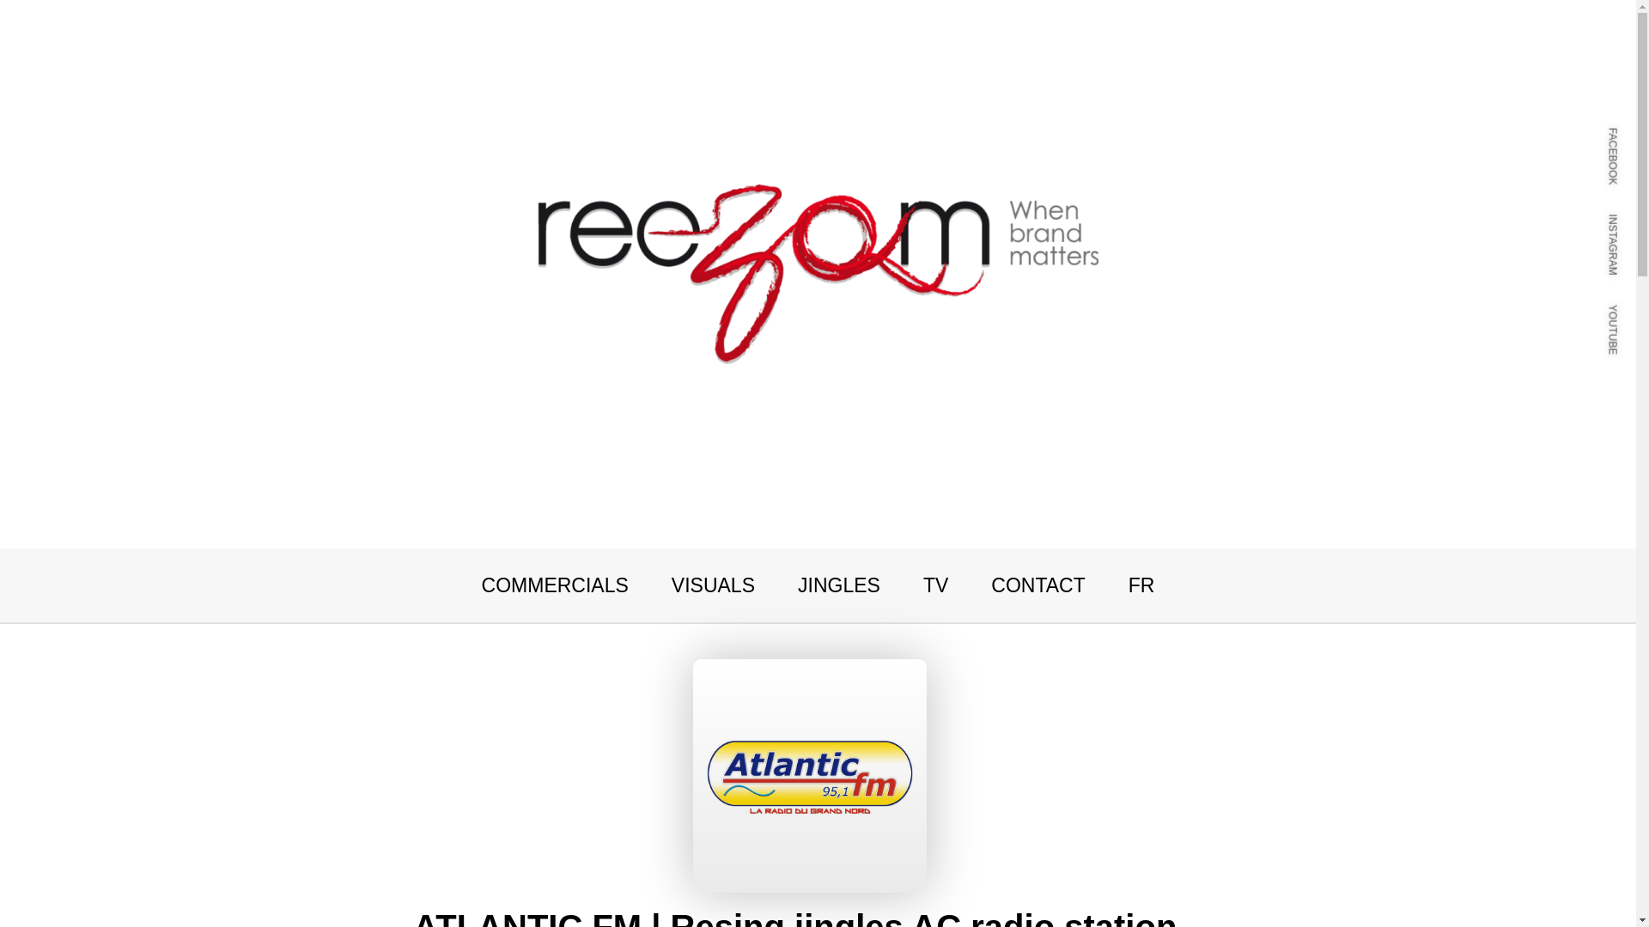 This screenshot has width=1649, height=927. I want to click on Jingles-chantes-repiquage-resing-atlantic-martinique.png, so click(809, 776).